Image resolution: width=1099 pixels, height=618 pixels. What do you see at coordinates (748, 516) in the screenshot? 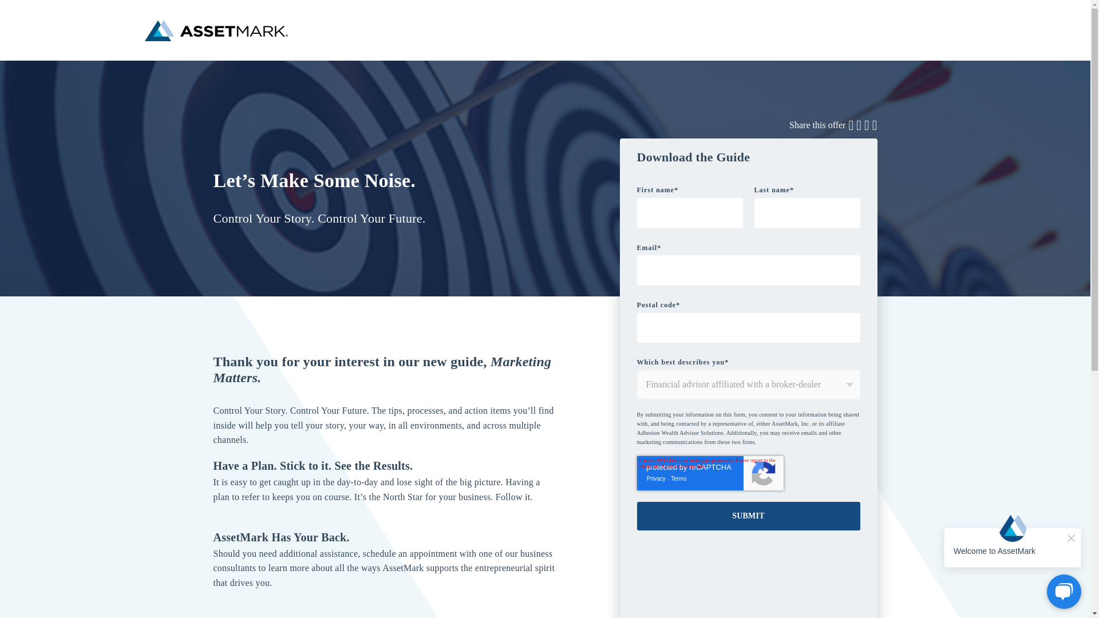
I see `Submit` at bounding box center [748, 516].